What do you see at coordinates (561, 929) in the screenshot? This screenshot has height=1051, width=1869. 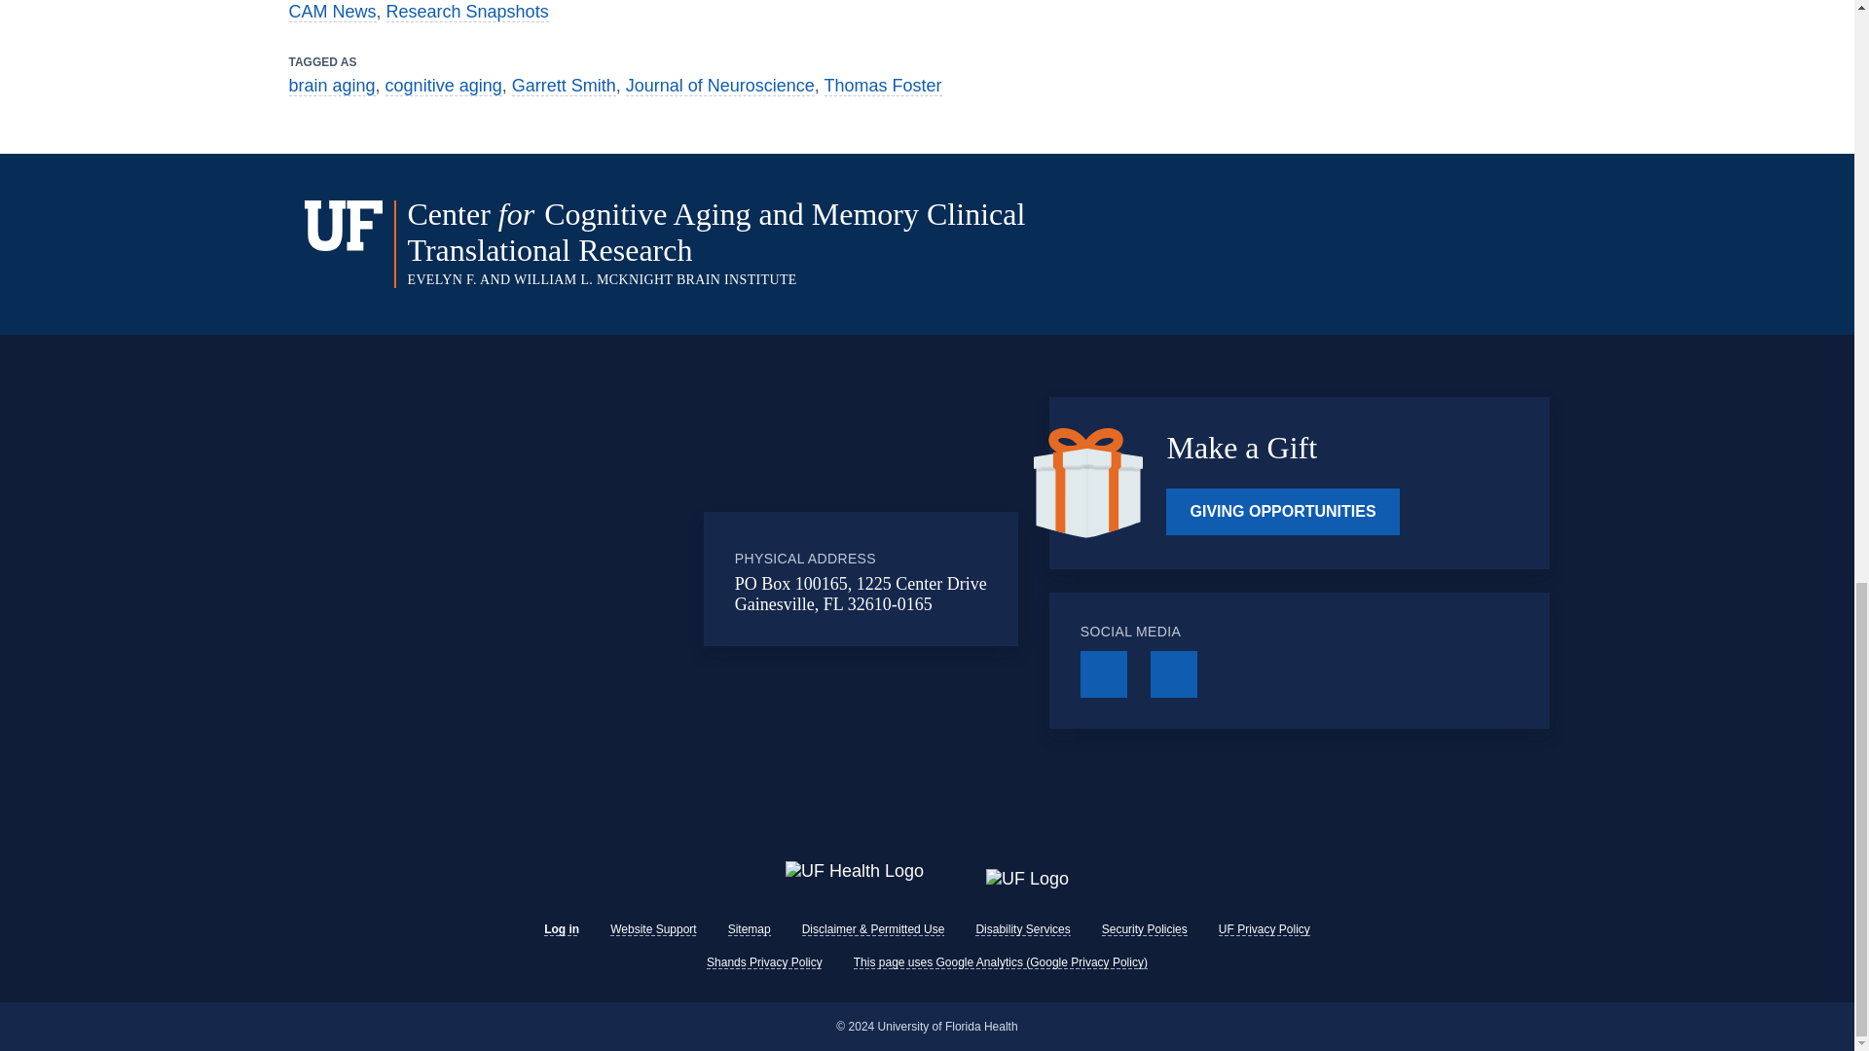 I see `Log in` at bounding box center [561, 929].